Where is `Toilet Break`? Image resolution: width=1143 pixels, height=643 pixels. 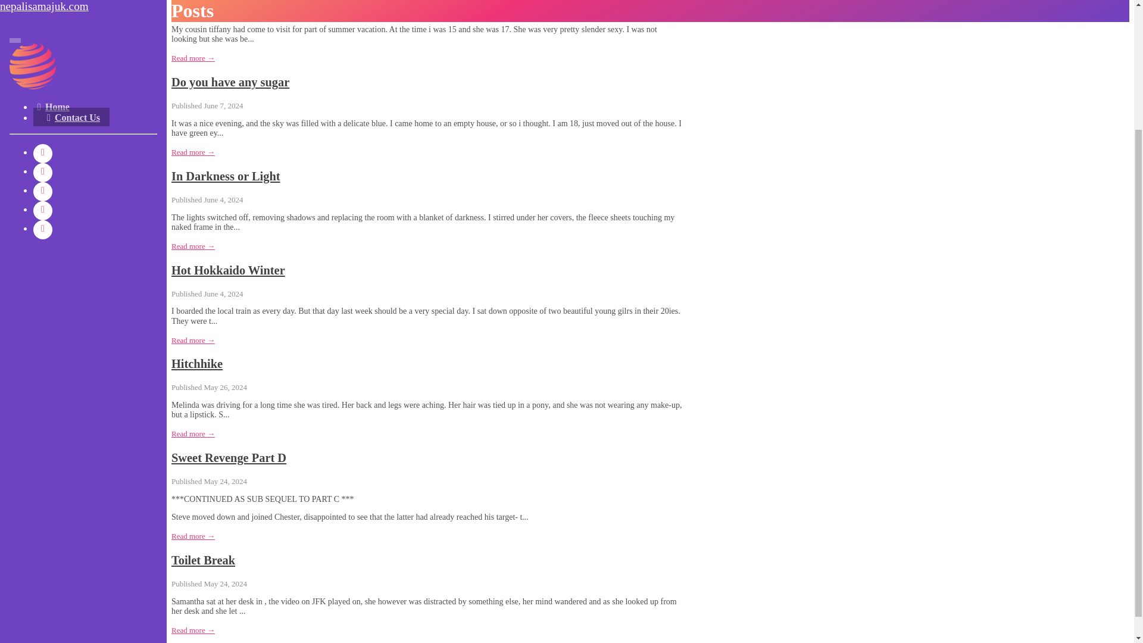
Toilet Break is located at coordinates (204, 560).